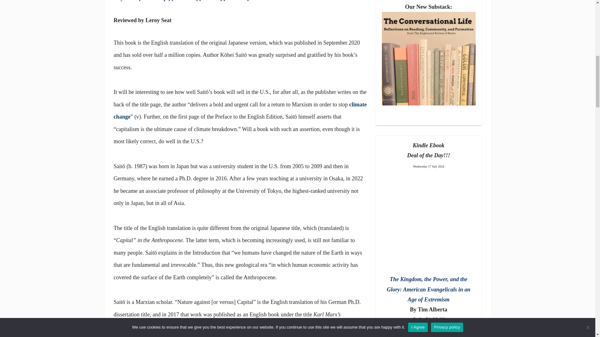 This screenshot has height=337, width=600. What do you see at coordinates (211, 1) in the screenshot?
I see `Kindle` at bounding box center [211, 1].